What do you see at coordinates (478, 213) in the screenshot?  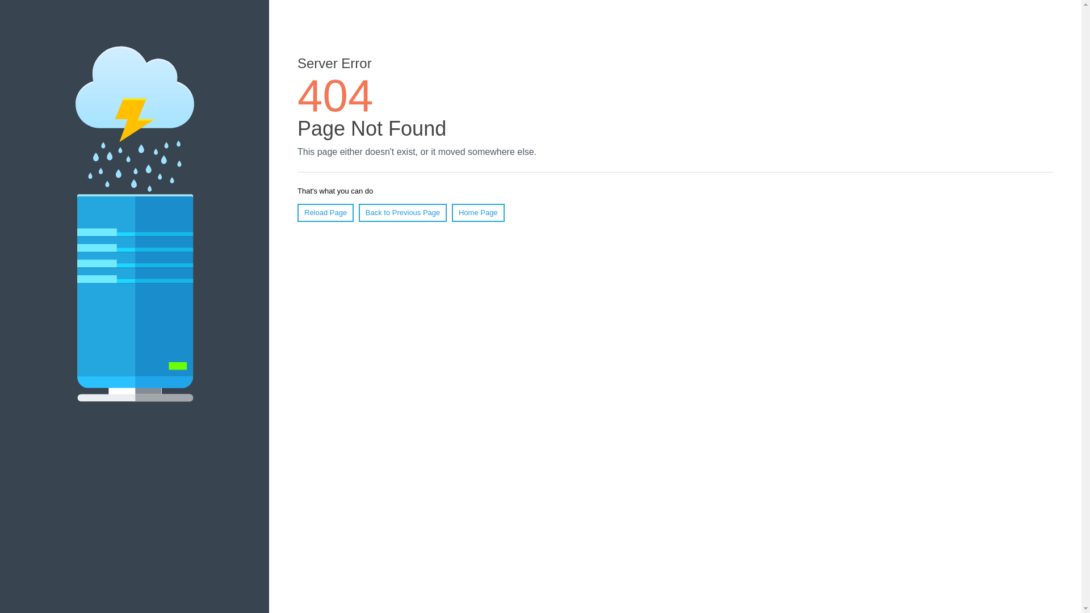 I see `Home Page` at bounding box center [478, 213].